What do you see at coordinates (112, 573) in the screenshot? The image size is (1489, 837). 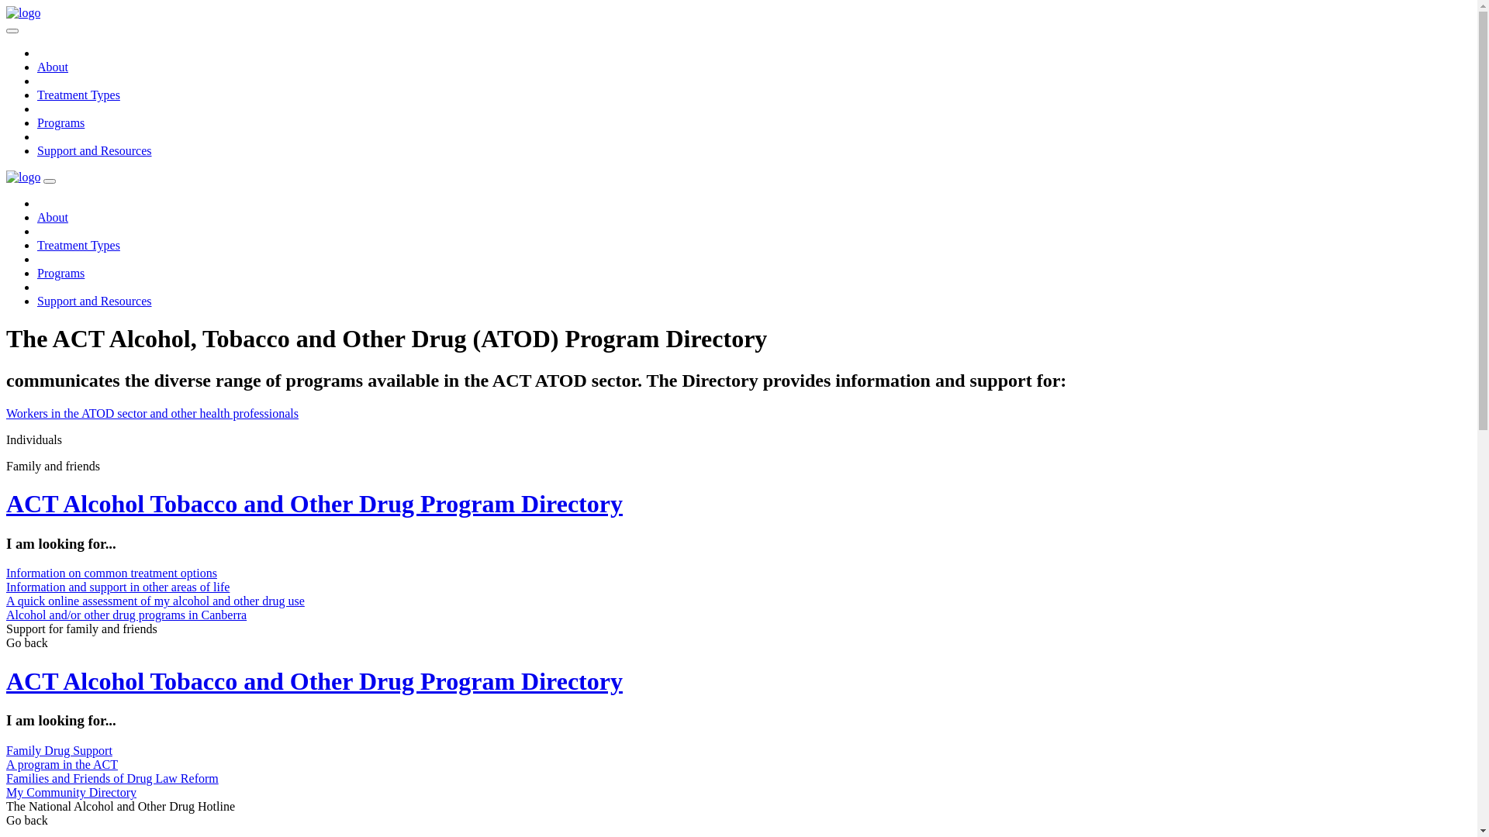 I see `Information on common treatment options` at bounding box center [112, 573].